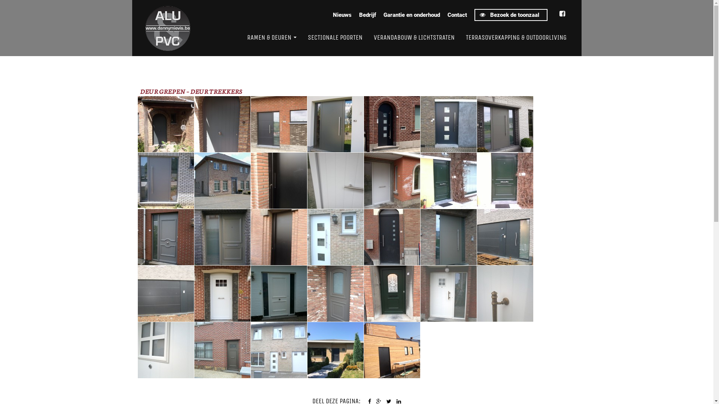 The image size is (719, 404). Describe the element at coordinates (271, 37) in the screenshot. I see `RAMEN & DEUREN` at that location.